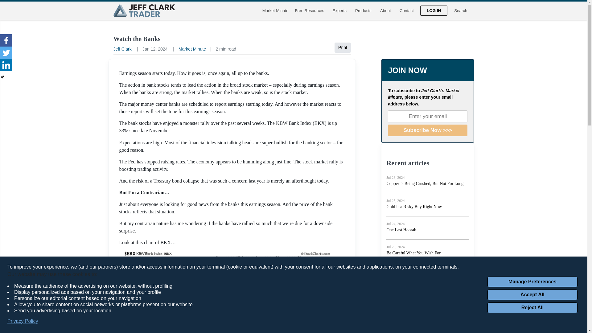 The image size is (592, 333). I want to click on LOG IN, so click(434, 10).